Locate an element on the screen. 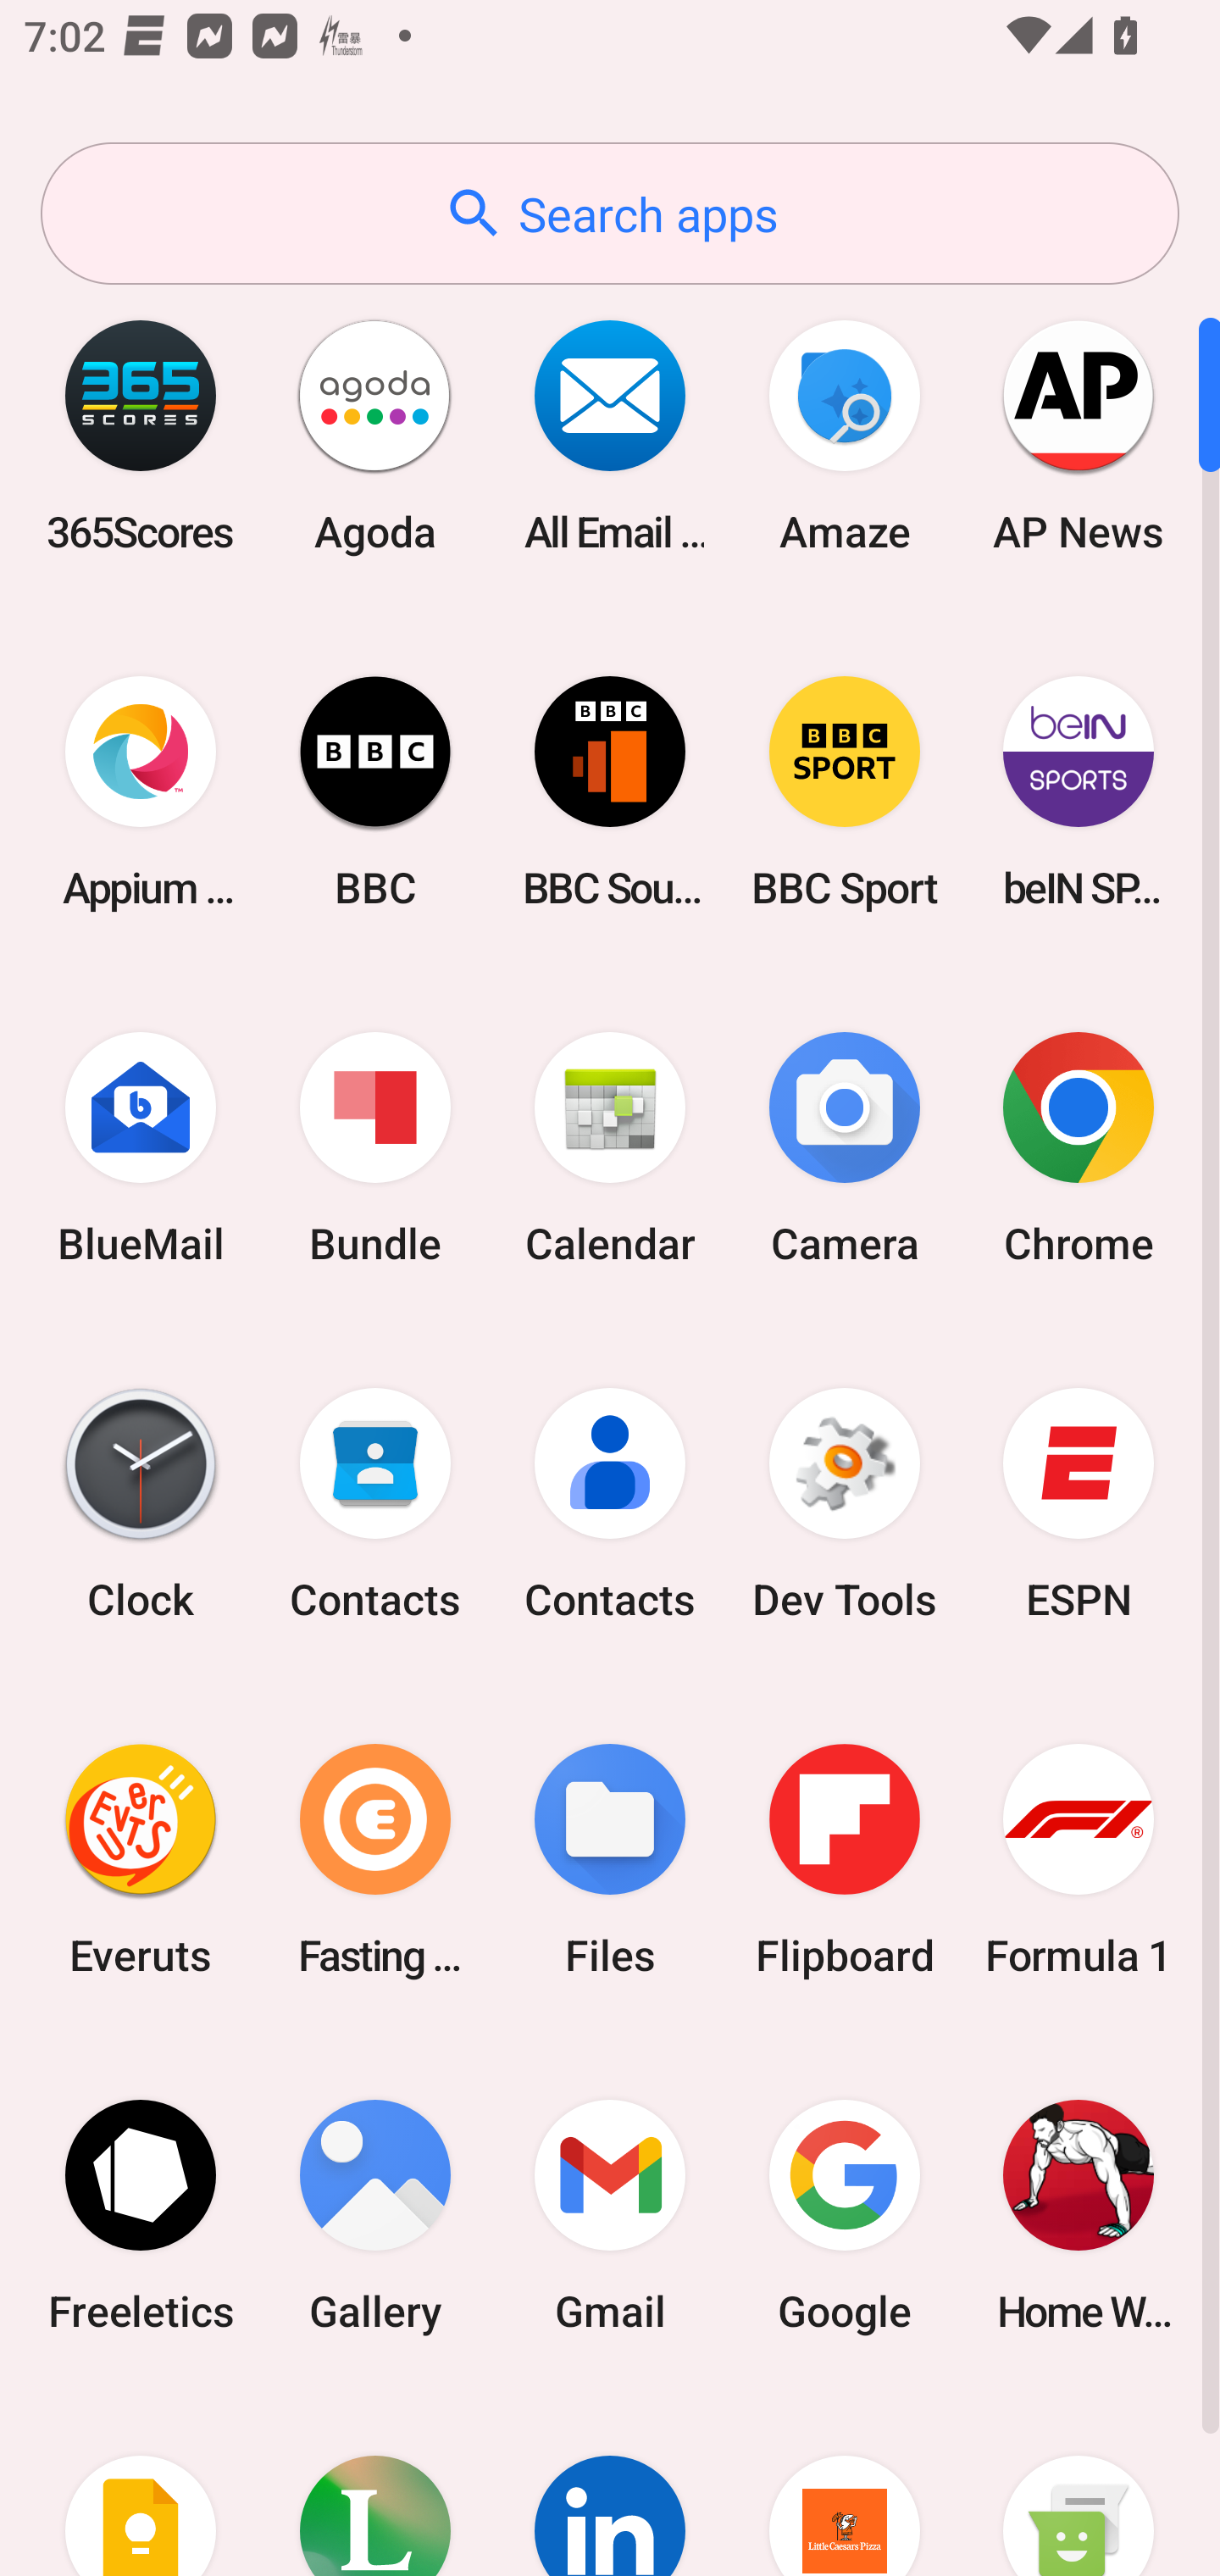  AP News is located at coordinates (1079, 436).